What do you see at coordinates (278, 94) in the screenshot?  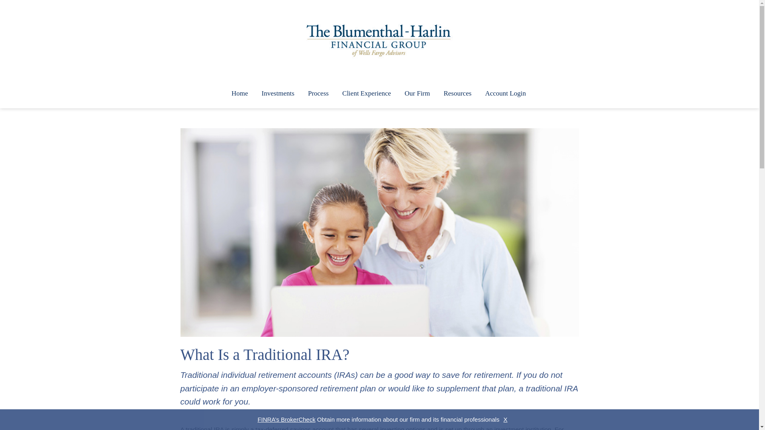 I see `Investments` at bounding box center [278, 94].